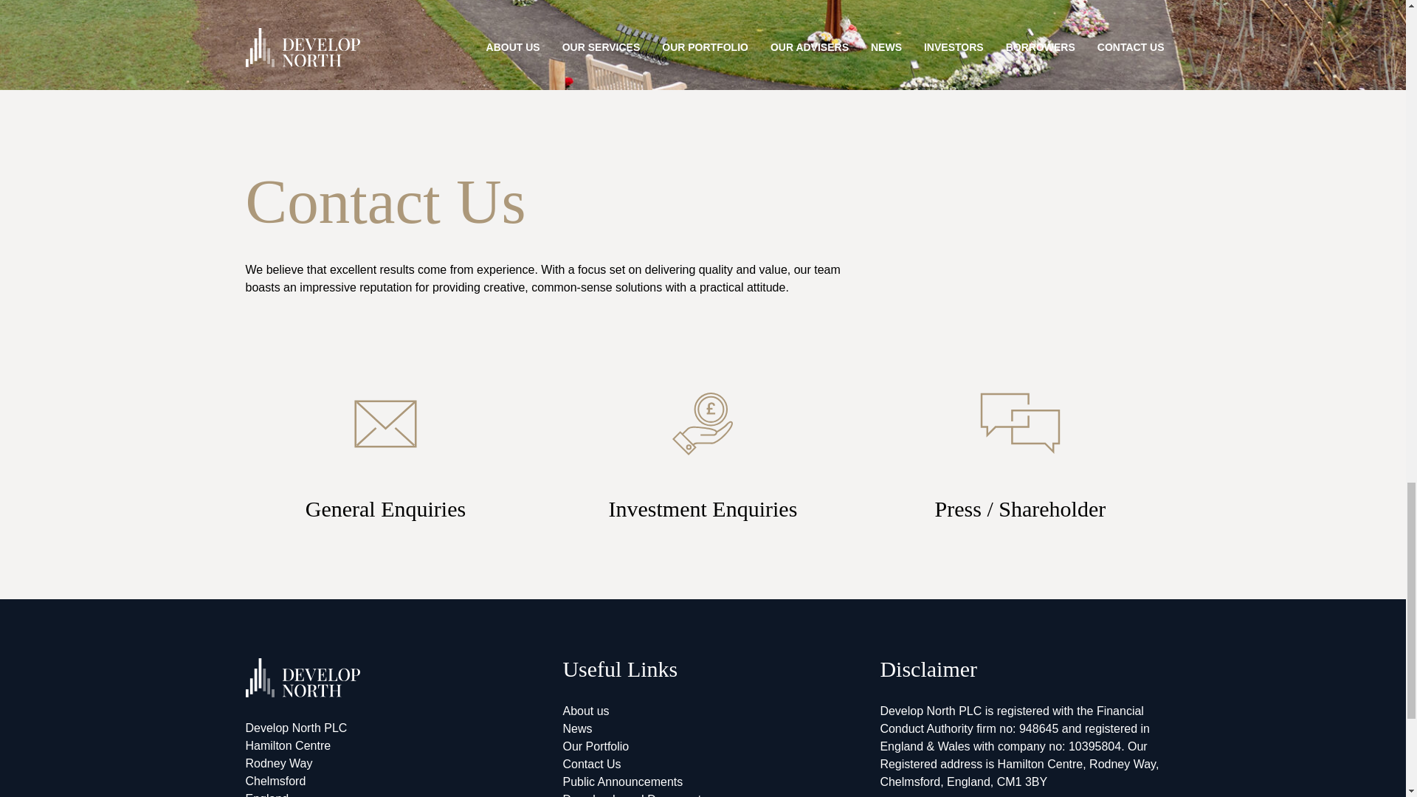  What do you see at coordinates (385, 459) in the screenshot?
I see `General Enquiries` at bounding box center [385, 459].